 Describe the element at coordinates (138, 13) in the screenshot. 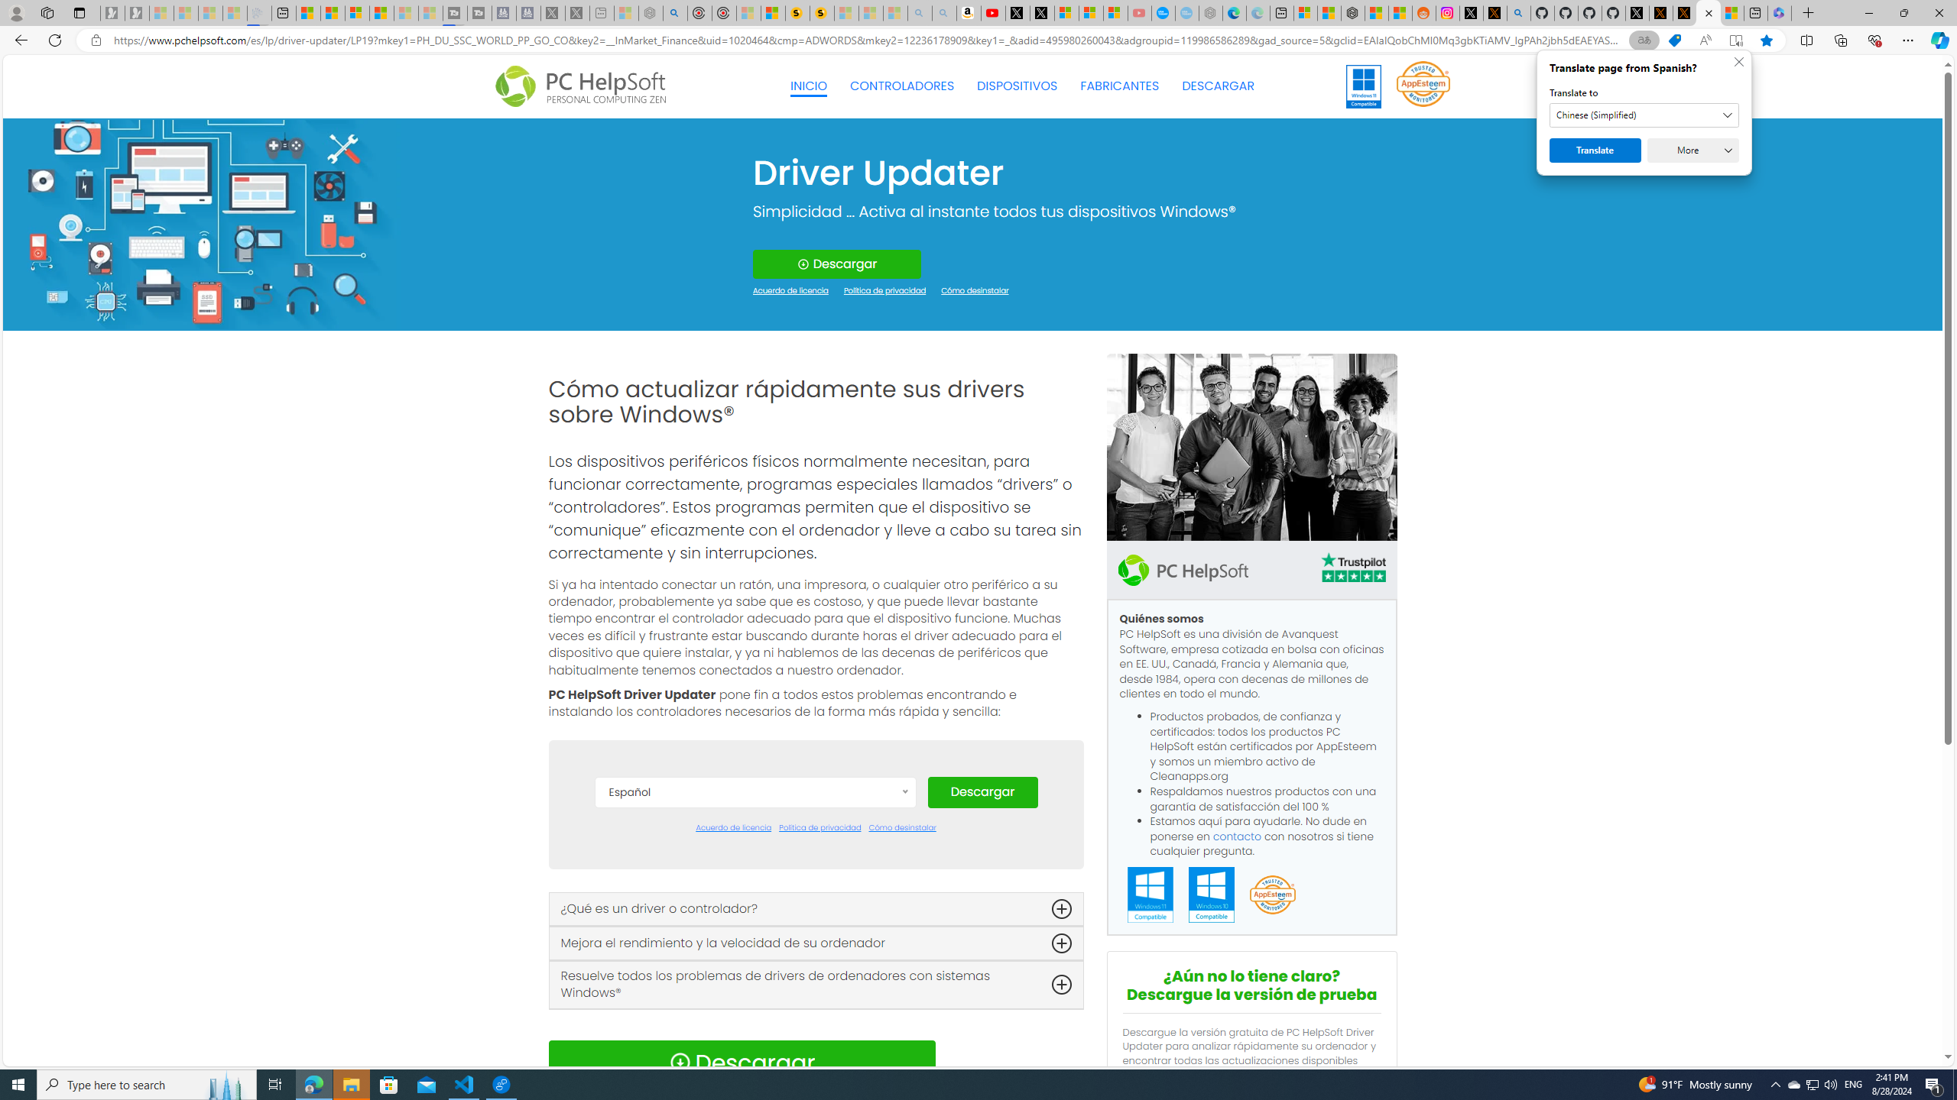

I see `Newsletter Sign Up - Sleeping` at that location.